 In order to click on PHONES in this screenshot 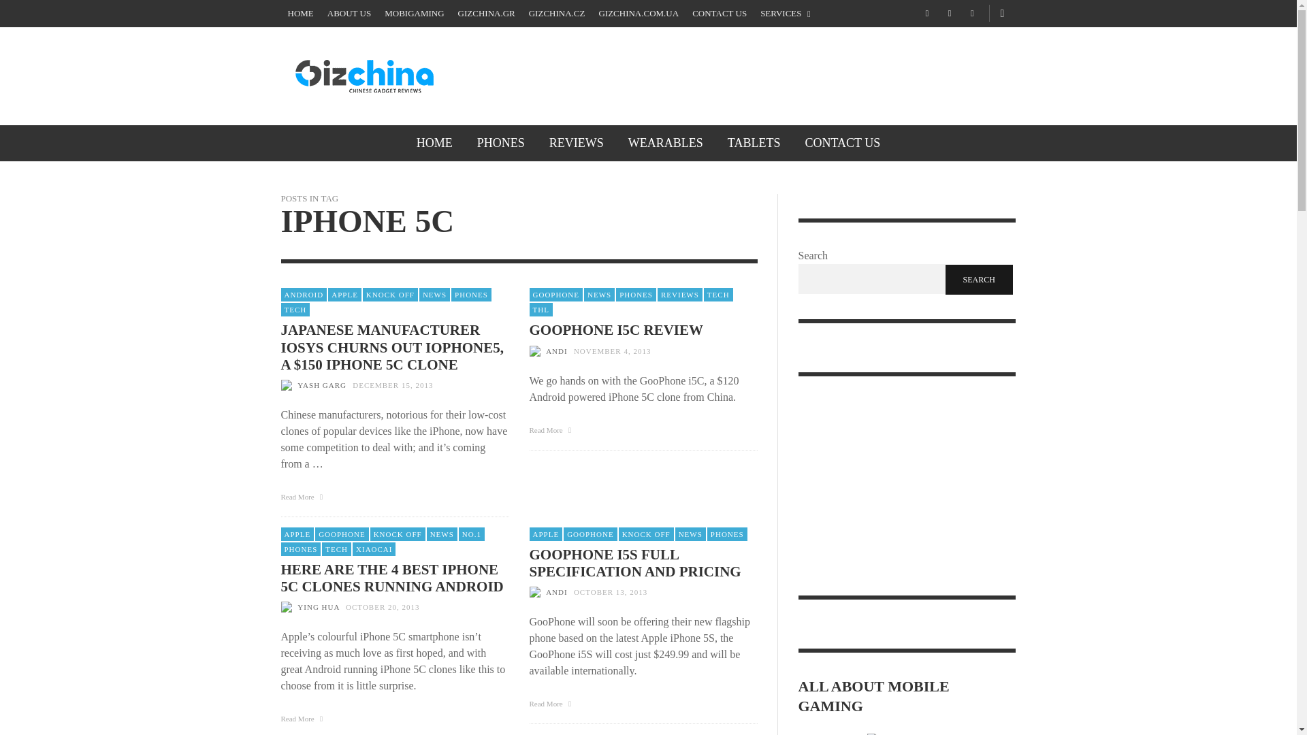, I will do `click(501, 143)`.